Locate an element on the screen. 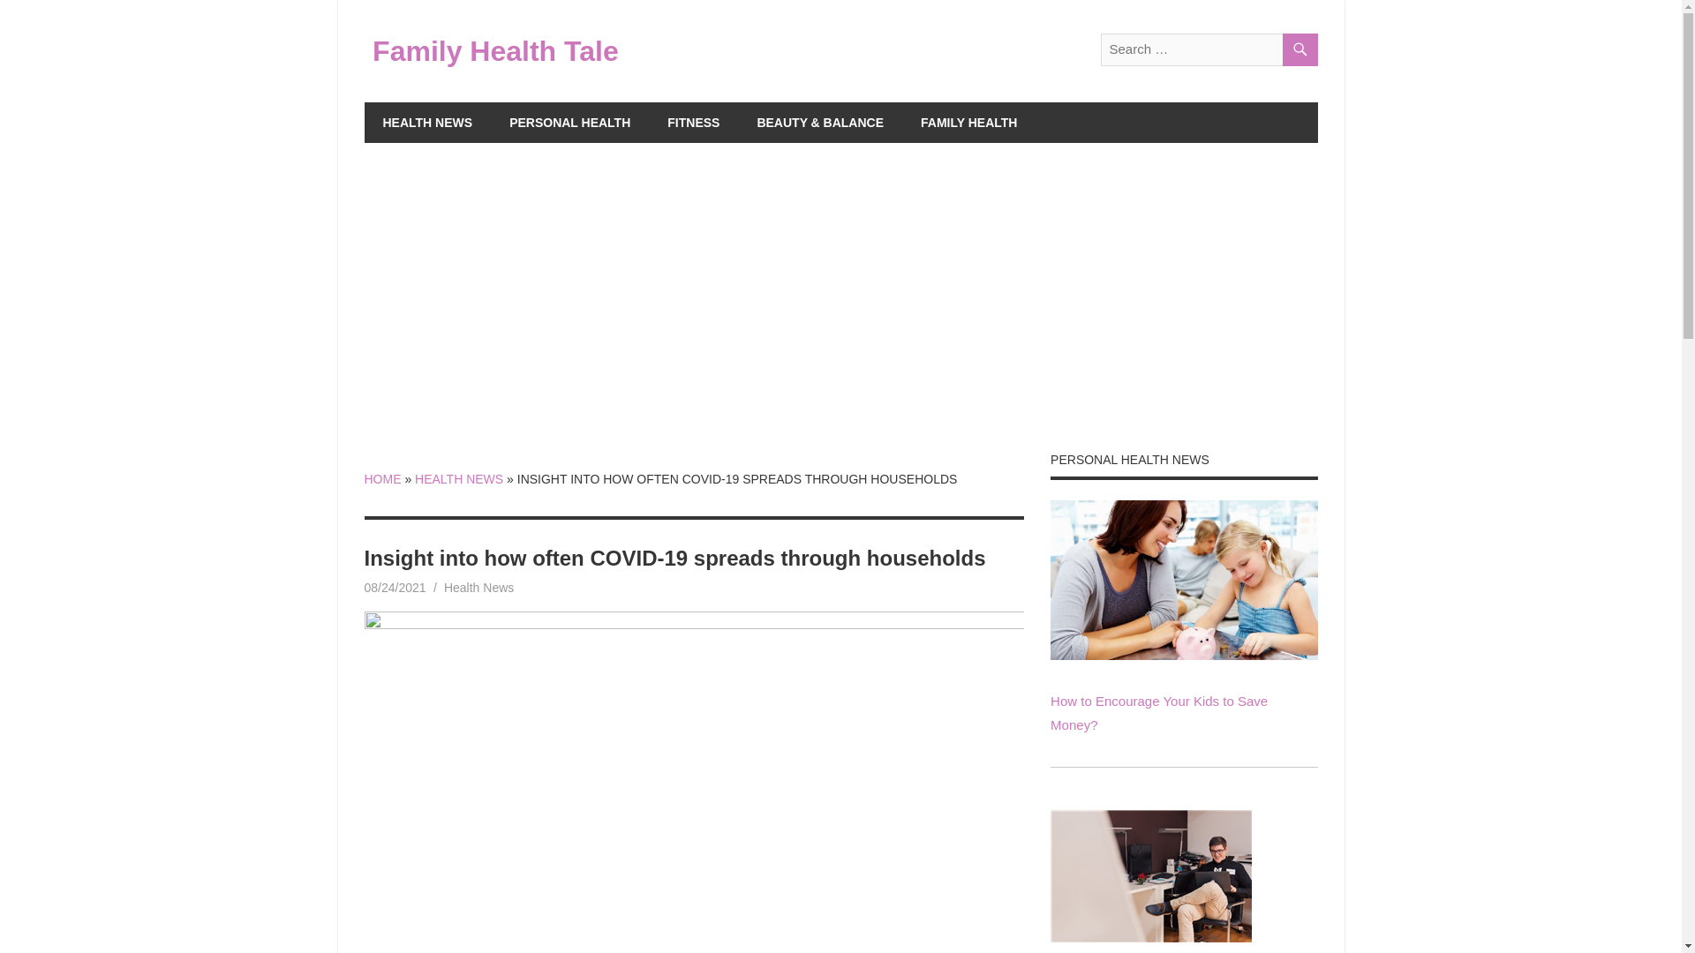  PERSONAL HEALTH is located at coordinates (570, 122).